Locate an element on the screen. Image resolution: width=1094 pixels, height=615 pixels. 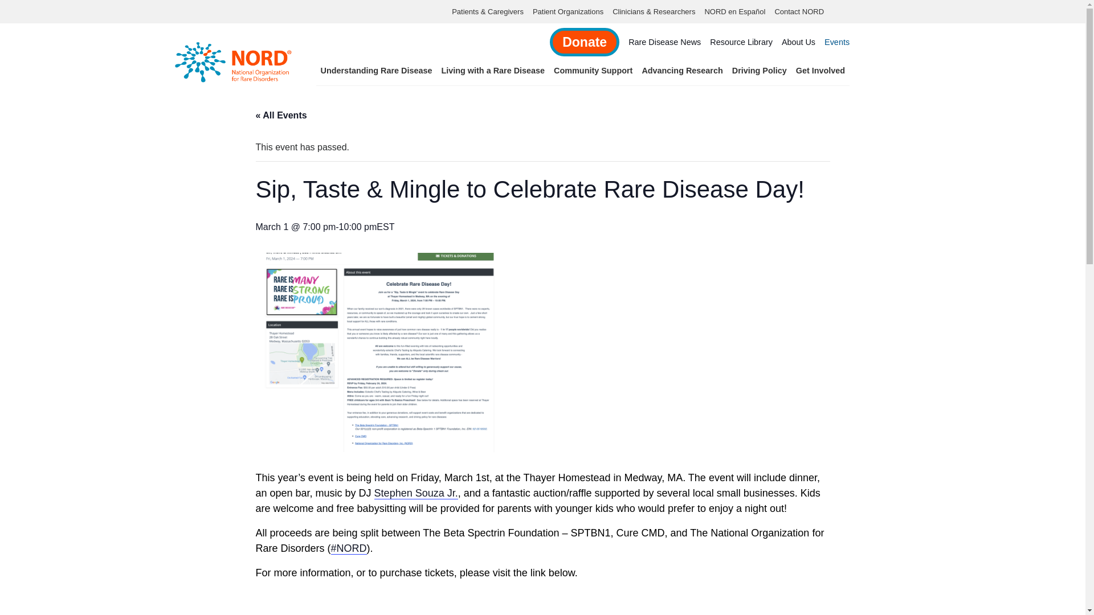
Patient Organizations is located at coordinates (568, 11).